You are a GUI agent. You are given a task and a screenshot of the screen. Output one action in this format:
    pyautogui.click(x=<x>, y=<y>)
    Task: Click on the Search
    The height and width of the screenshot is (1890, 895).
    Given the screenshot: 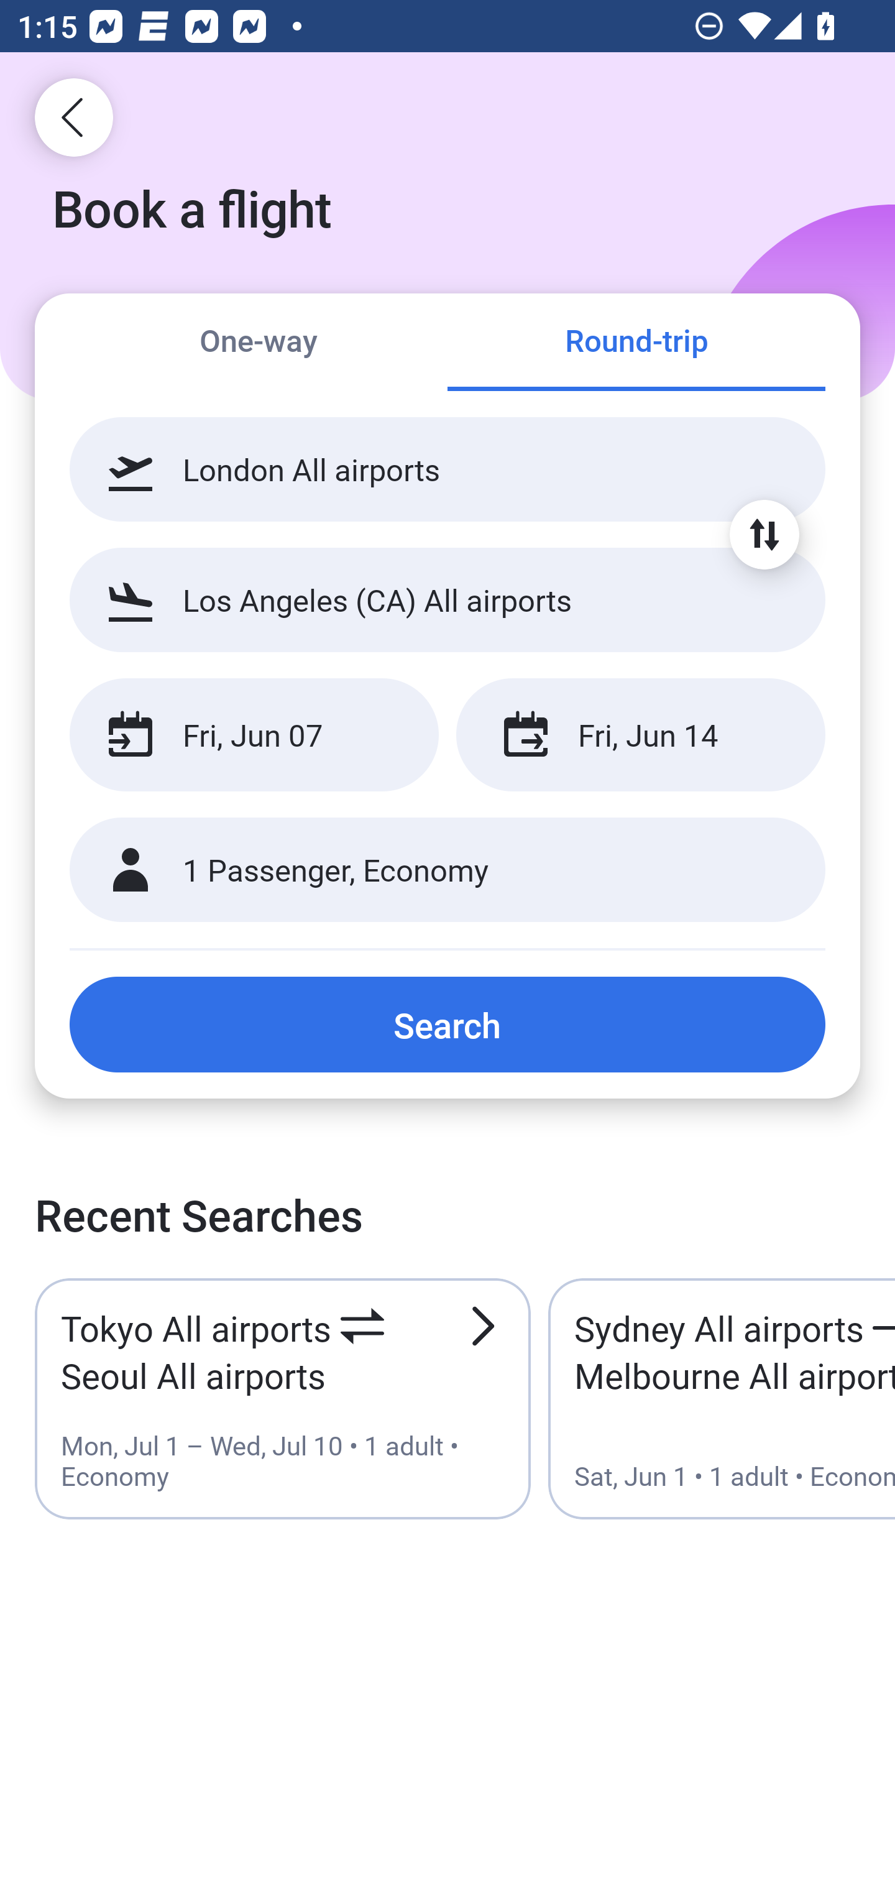 What is the action you would take?
    pyautogui.click(x=447, y=1024)
    